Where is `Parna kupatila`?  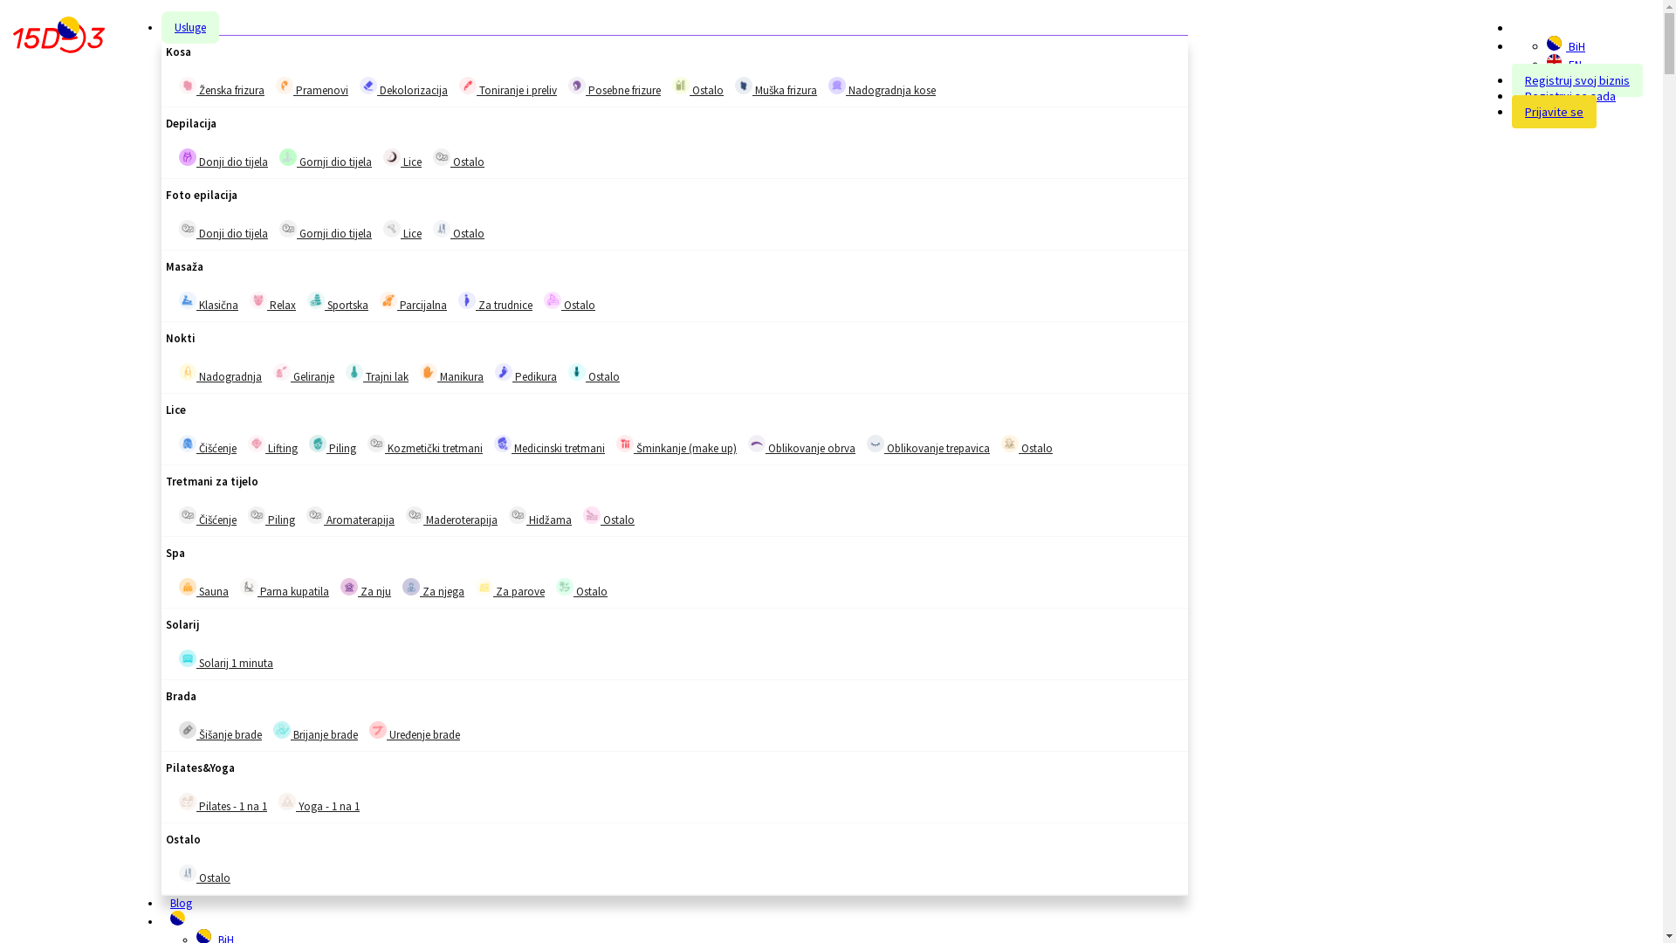 Parna kupatila is located at coordinates (249, 587).